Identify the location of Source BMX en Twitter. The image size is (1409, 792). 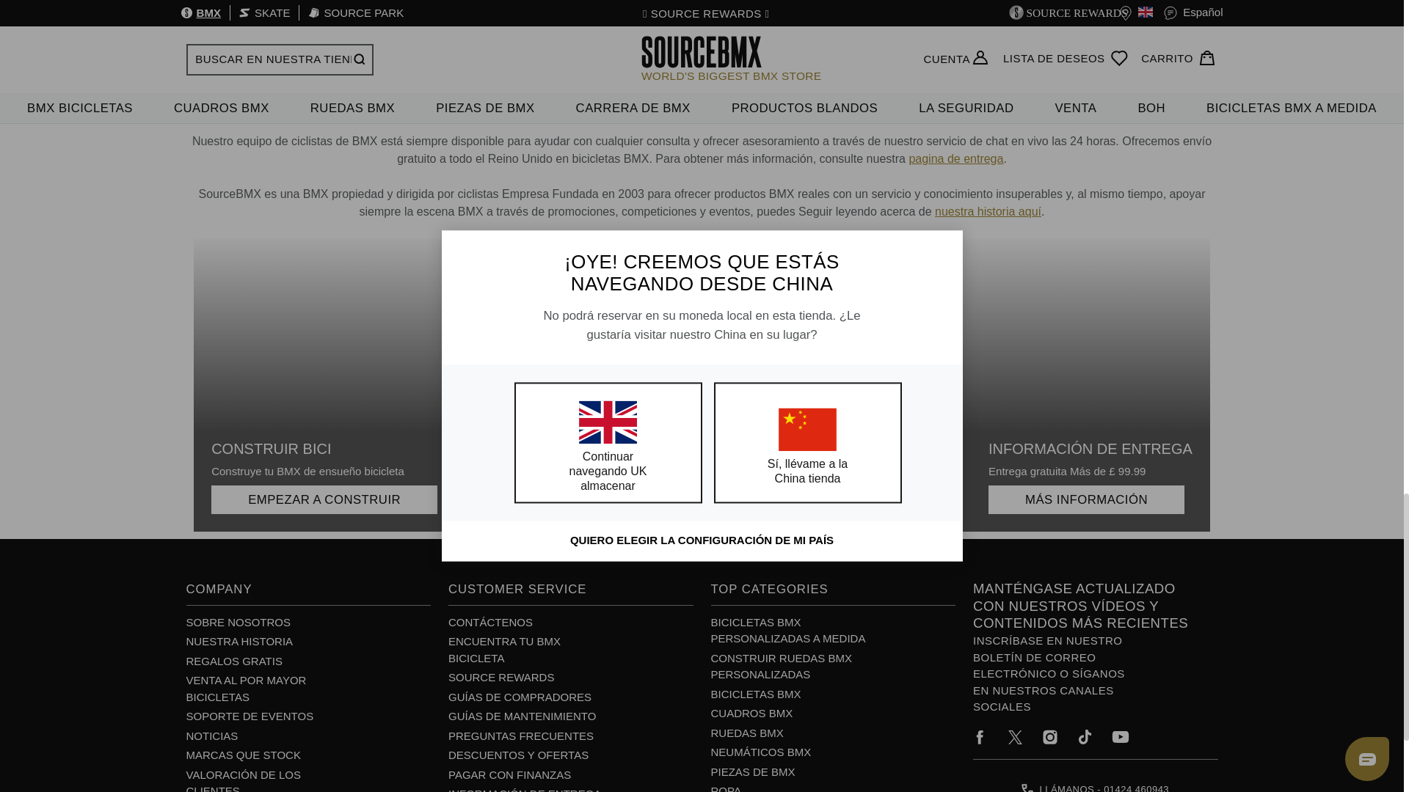
(1015, 737).